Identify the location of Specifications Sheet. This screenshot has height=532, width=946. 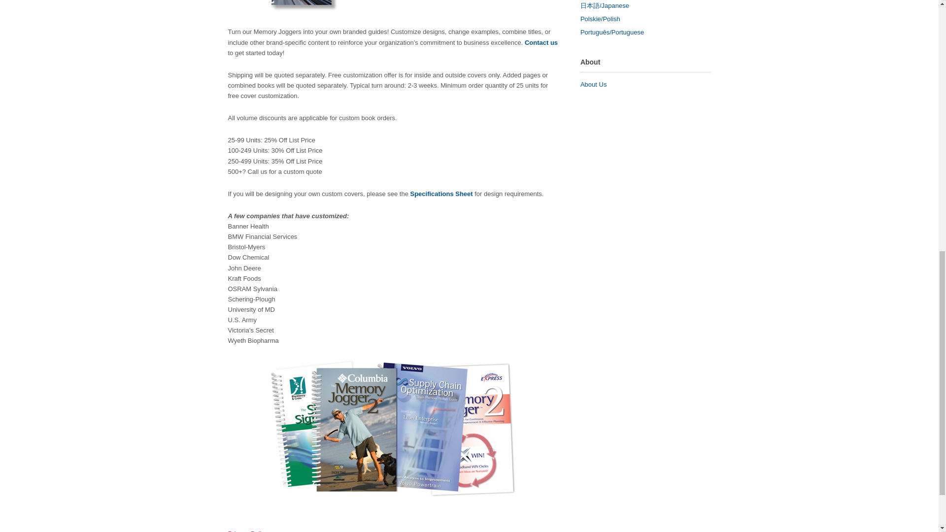
(440, 193).